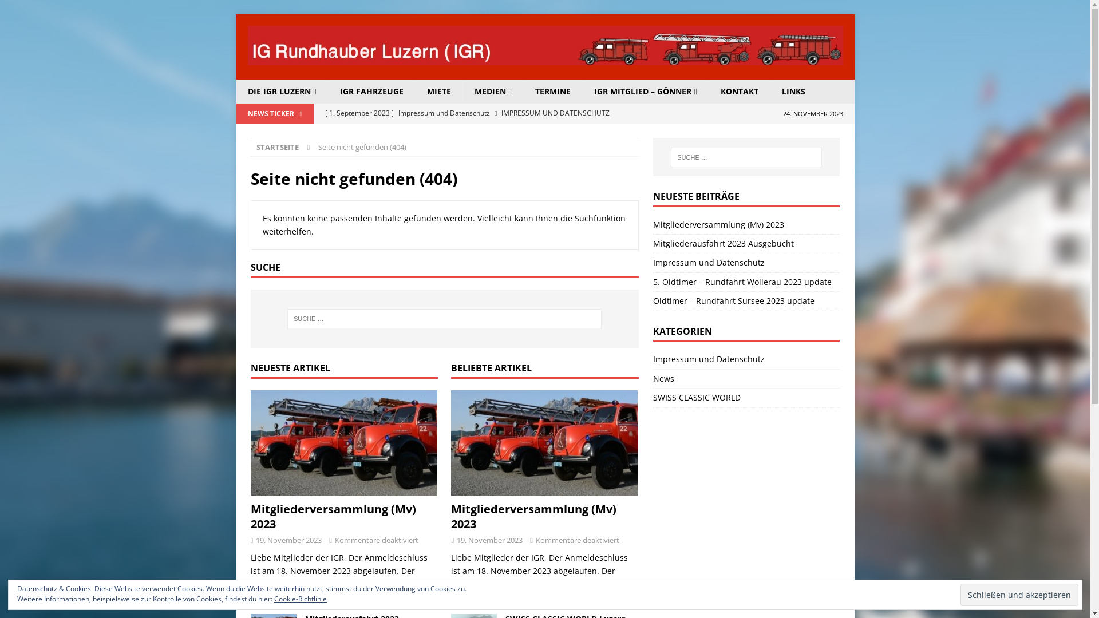  What do you see at coordinates (545, 443) in the screenshot?
I see `Mitgliederversammlung (Mv) 2023` at bounding box center [545, 443].